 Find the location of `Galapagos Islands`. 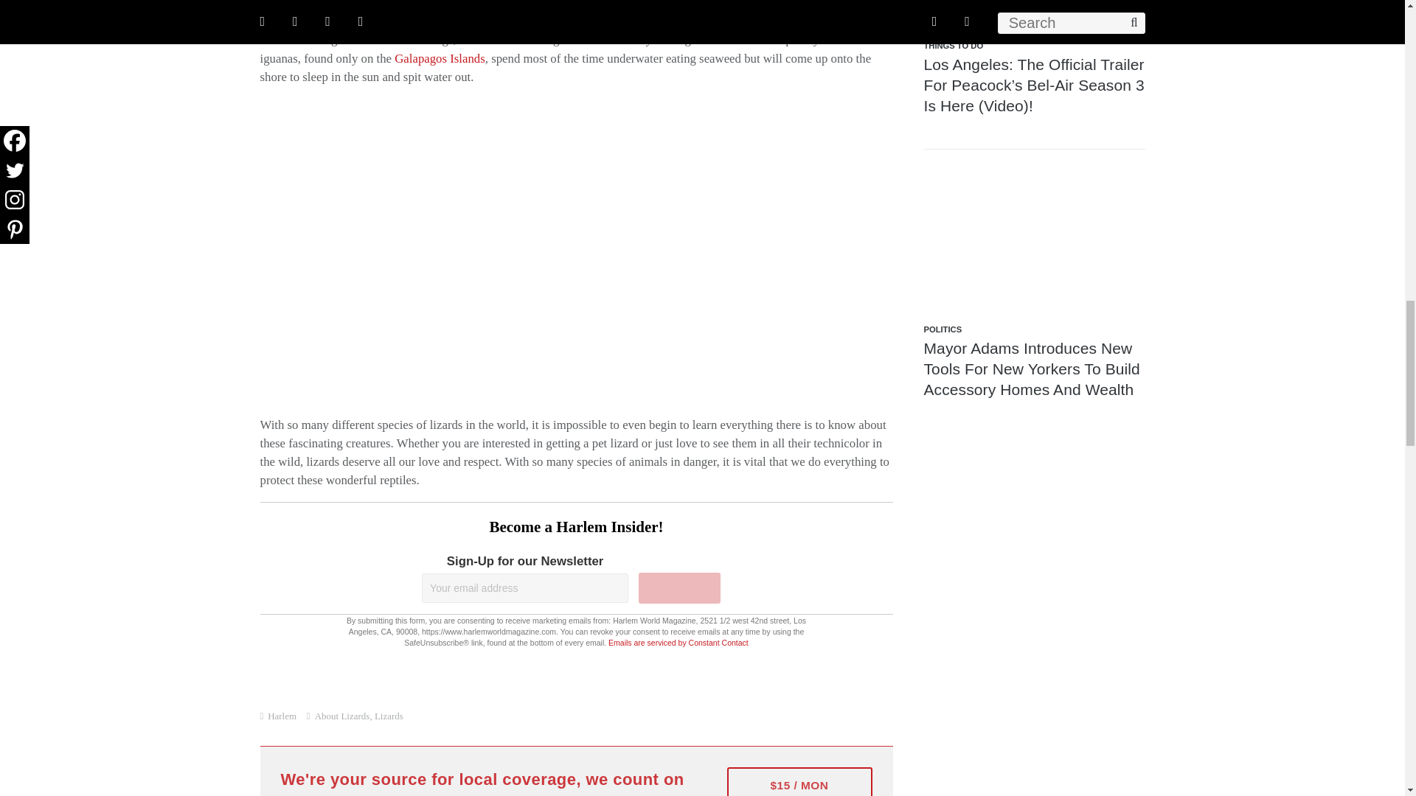

Galapagos Islands is located at coordinates (440, 58).